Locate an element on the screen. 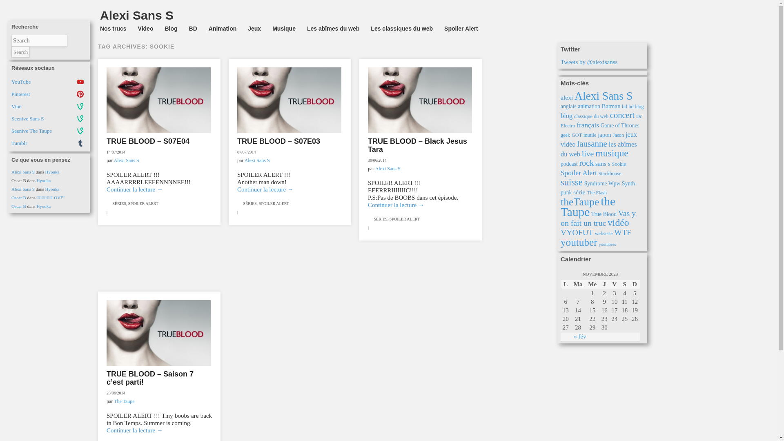 This screenshot has height=441, width=784. Alexi Sans S is located at coordinates (136, 16).